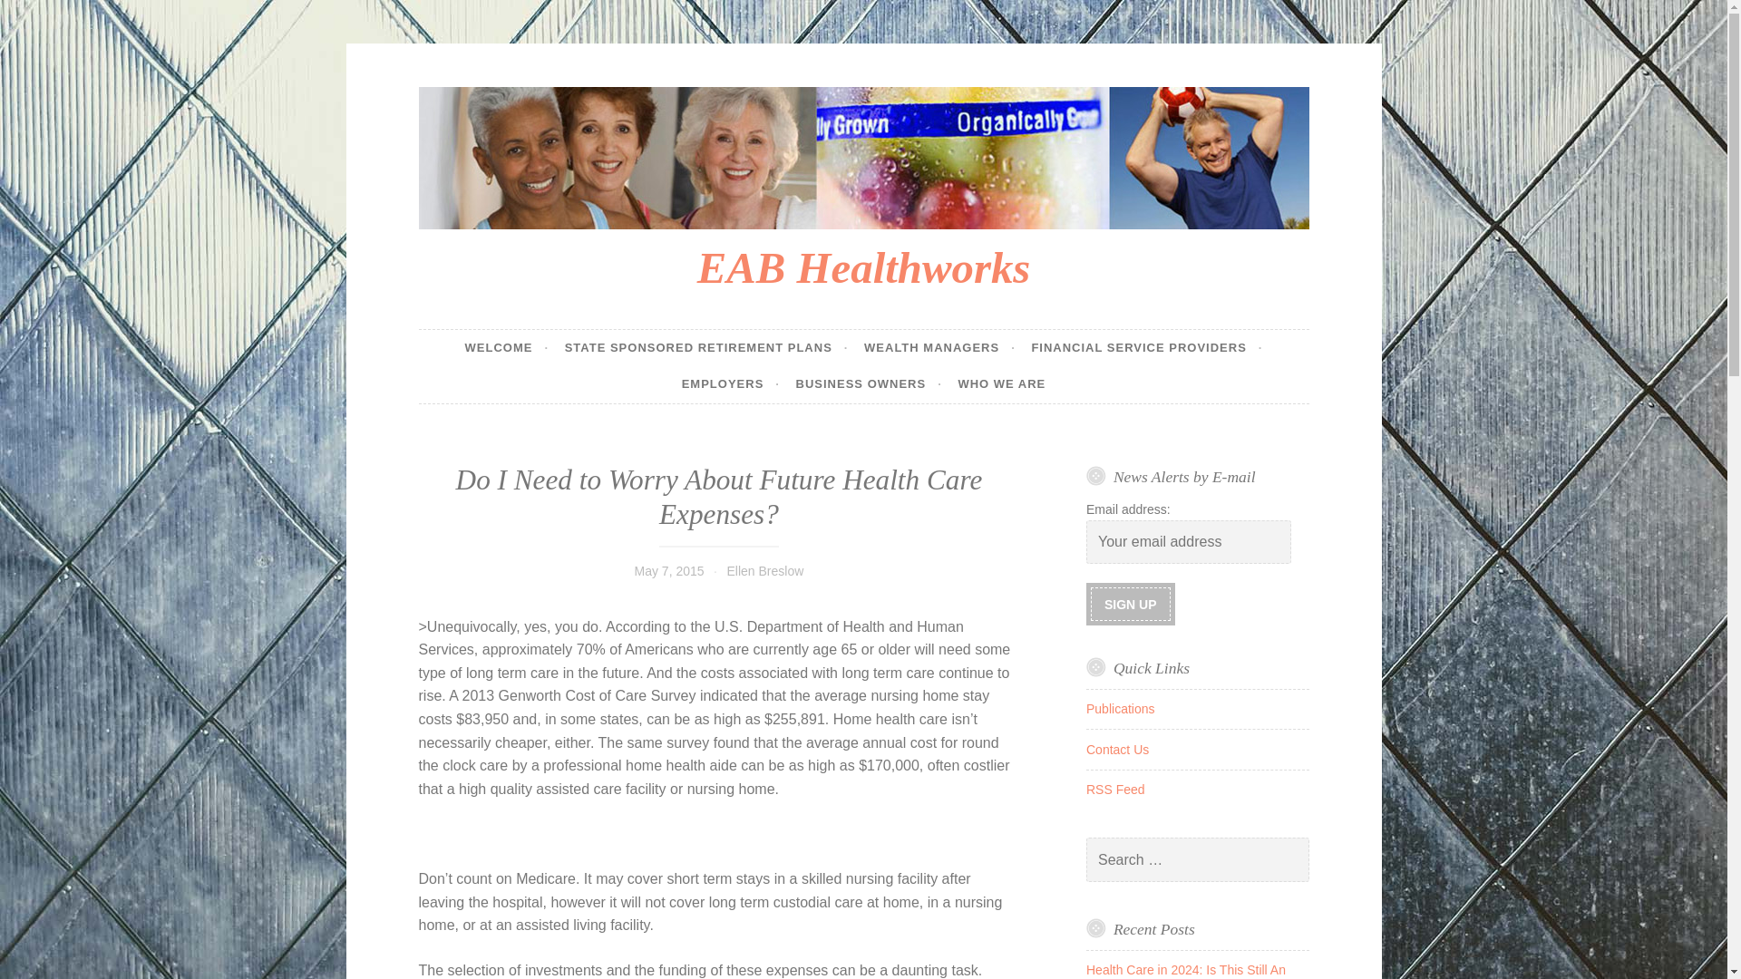  Describe the element at coordinates (1115, 789) in the screenshot. I see `RSS Feed` at that location.